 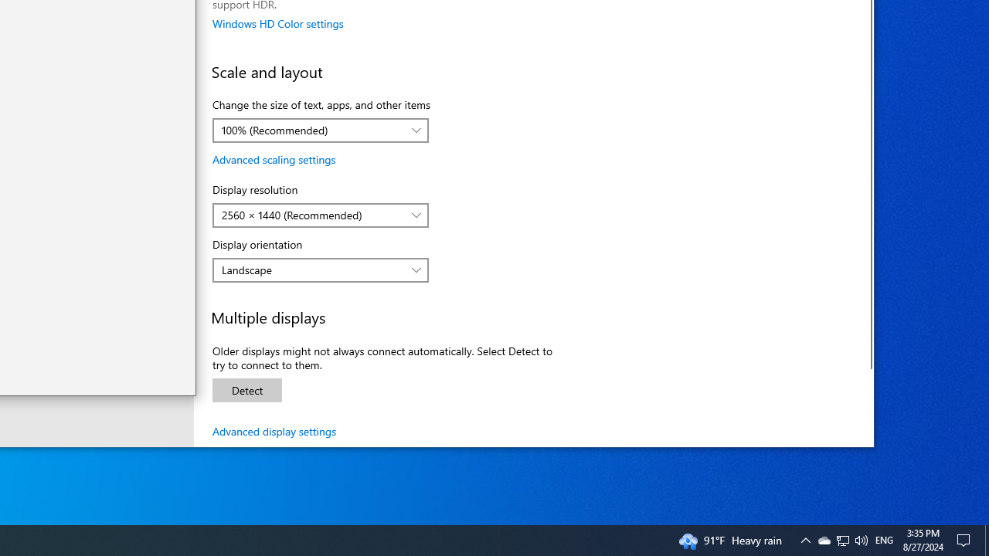 What do you see at coordinates (842, 541) in the screenshot?
I see `User Promoted Notification Area` at bounding box center [842, 541].